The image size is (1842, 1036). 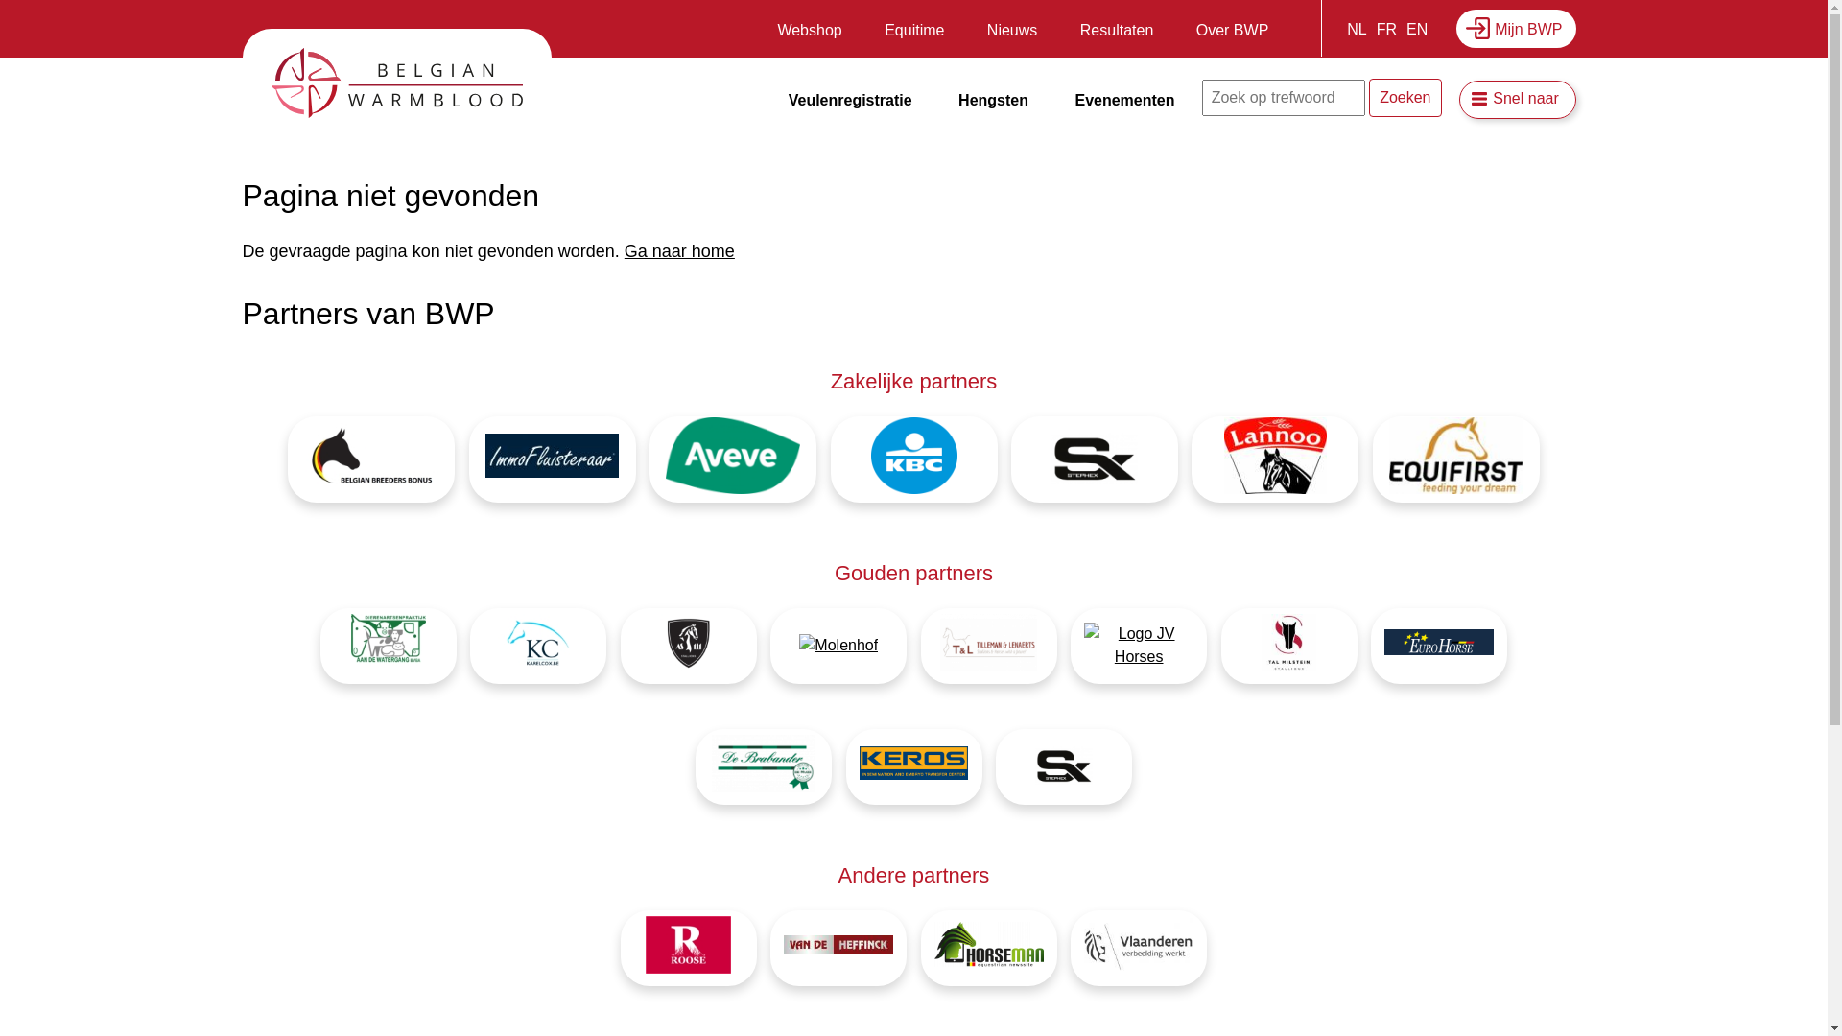 I want to click on Resultaten, so click(x=1117, y=34).